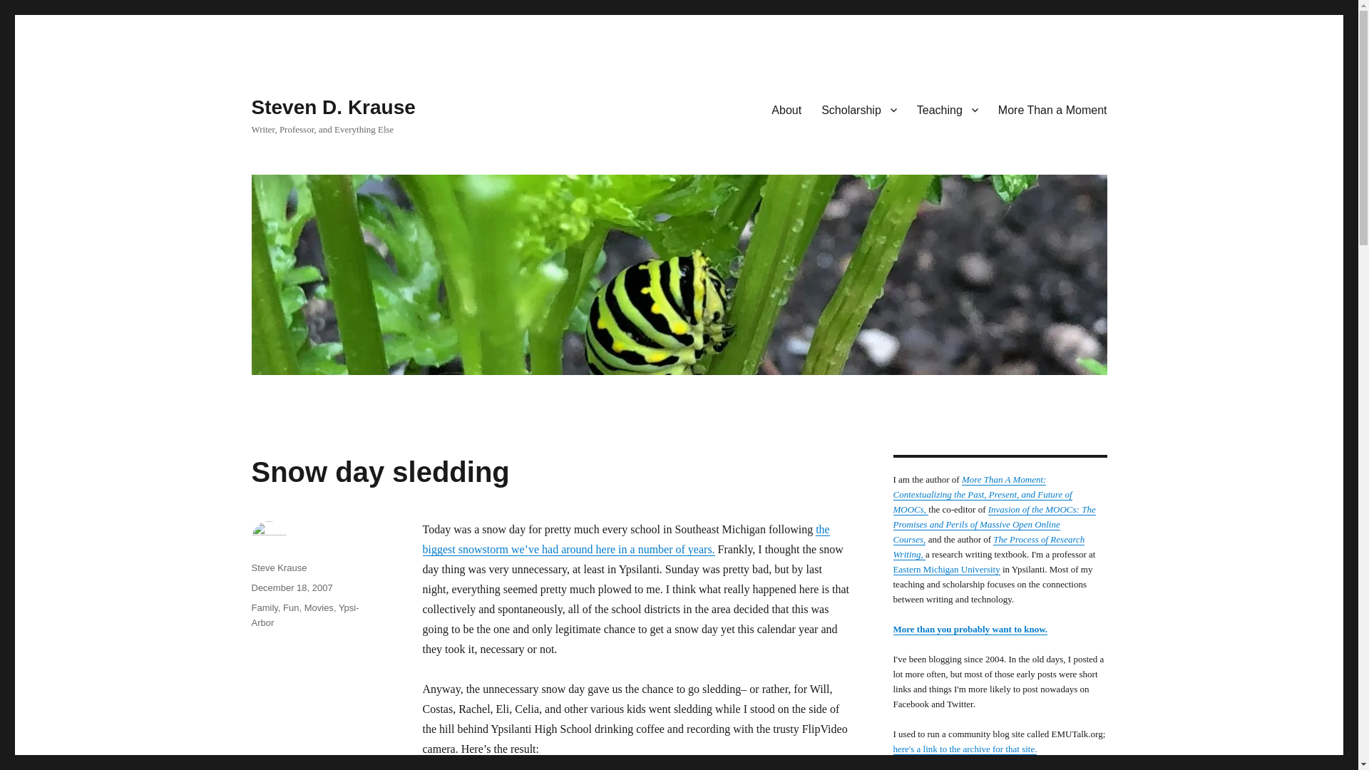  What do you see at coordinates (278, 568) in the screenshot?
I see `Steve Krause` at bounding box center [278, 568].